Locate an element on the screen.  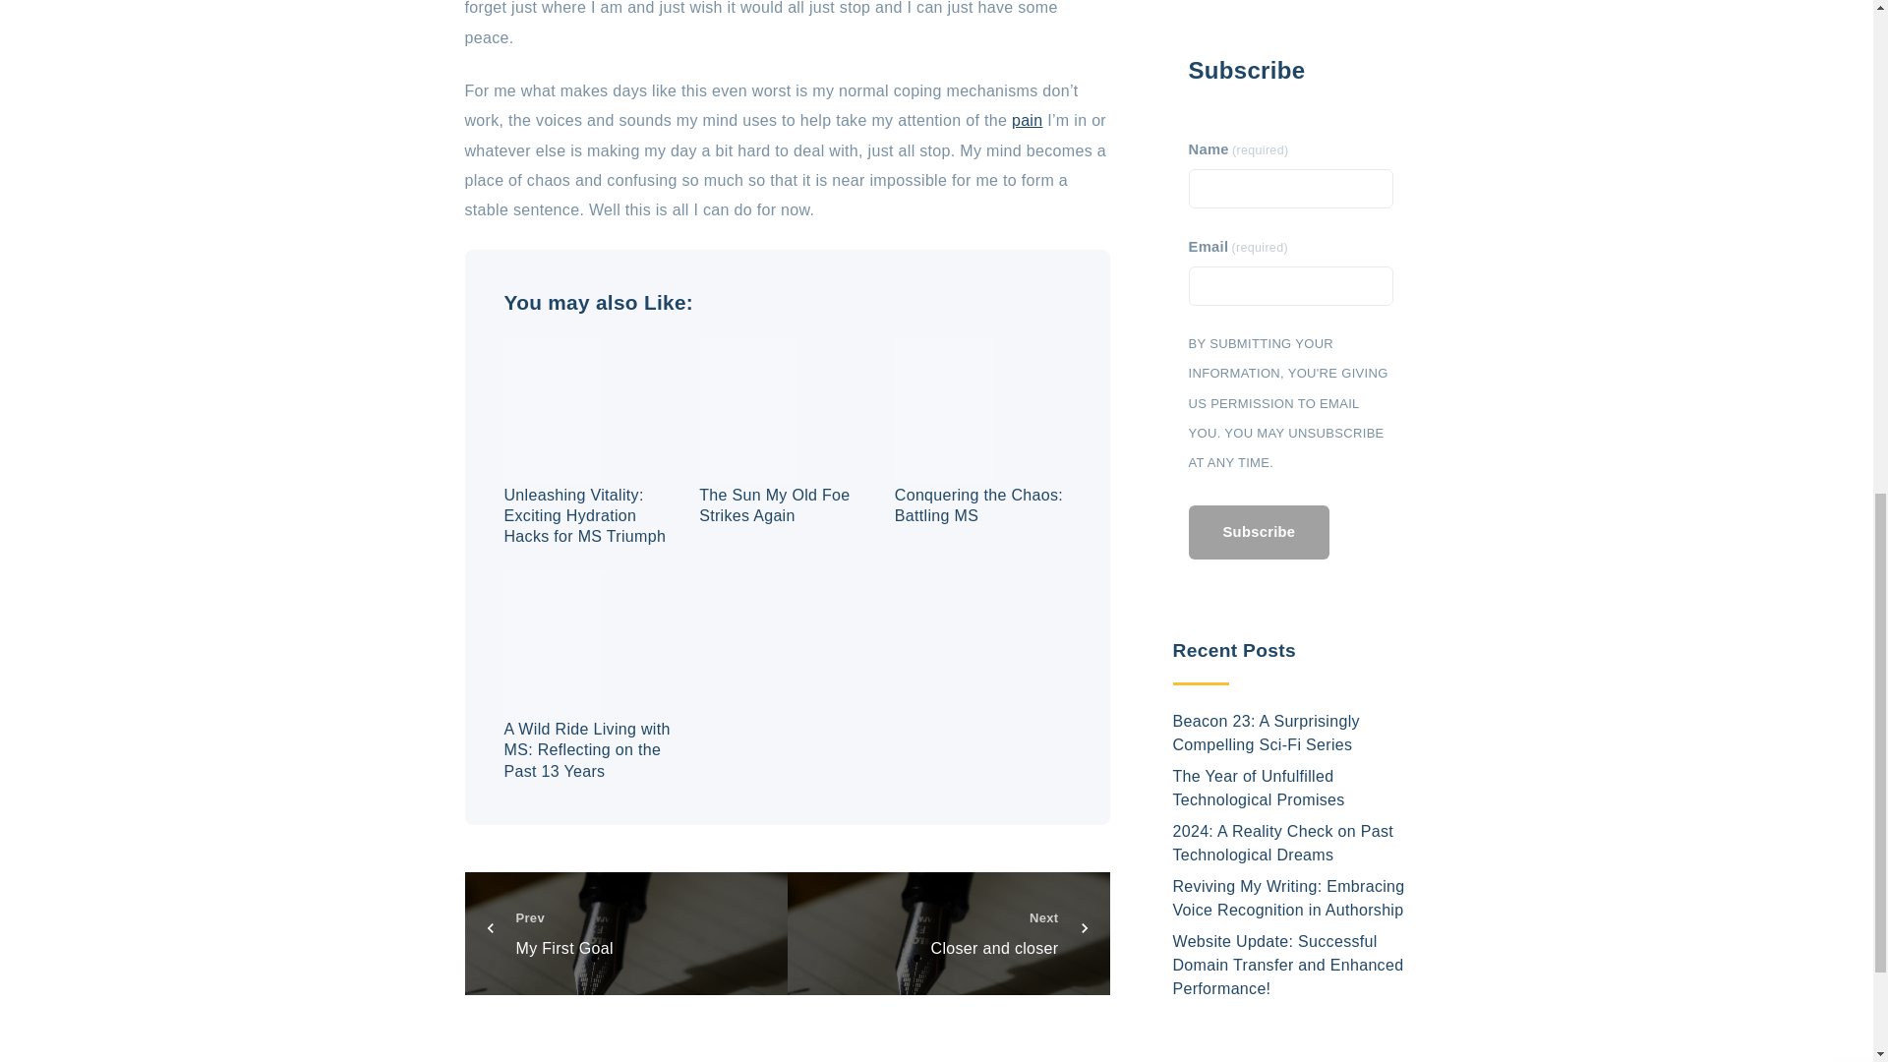
Subscribe is located at coordinates (948, 932).